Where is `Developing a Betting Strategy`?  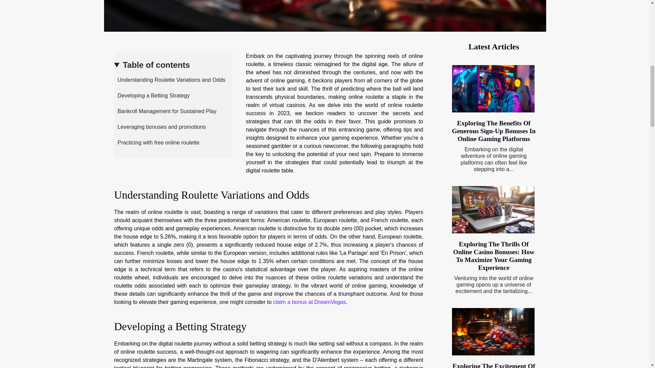 Developing a Betting Strategy is located at coordinates (152, 95).